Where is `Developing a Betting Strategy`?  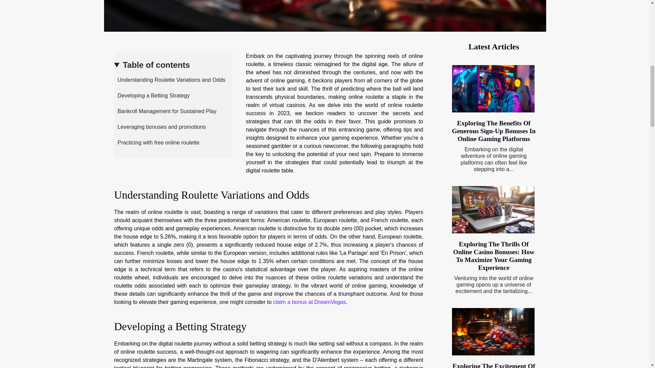 Developing a Betting Strategy is located at coordinates (152, 95).